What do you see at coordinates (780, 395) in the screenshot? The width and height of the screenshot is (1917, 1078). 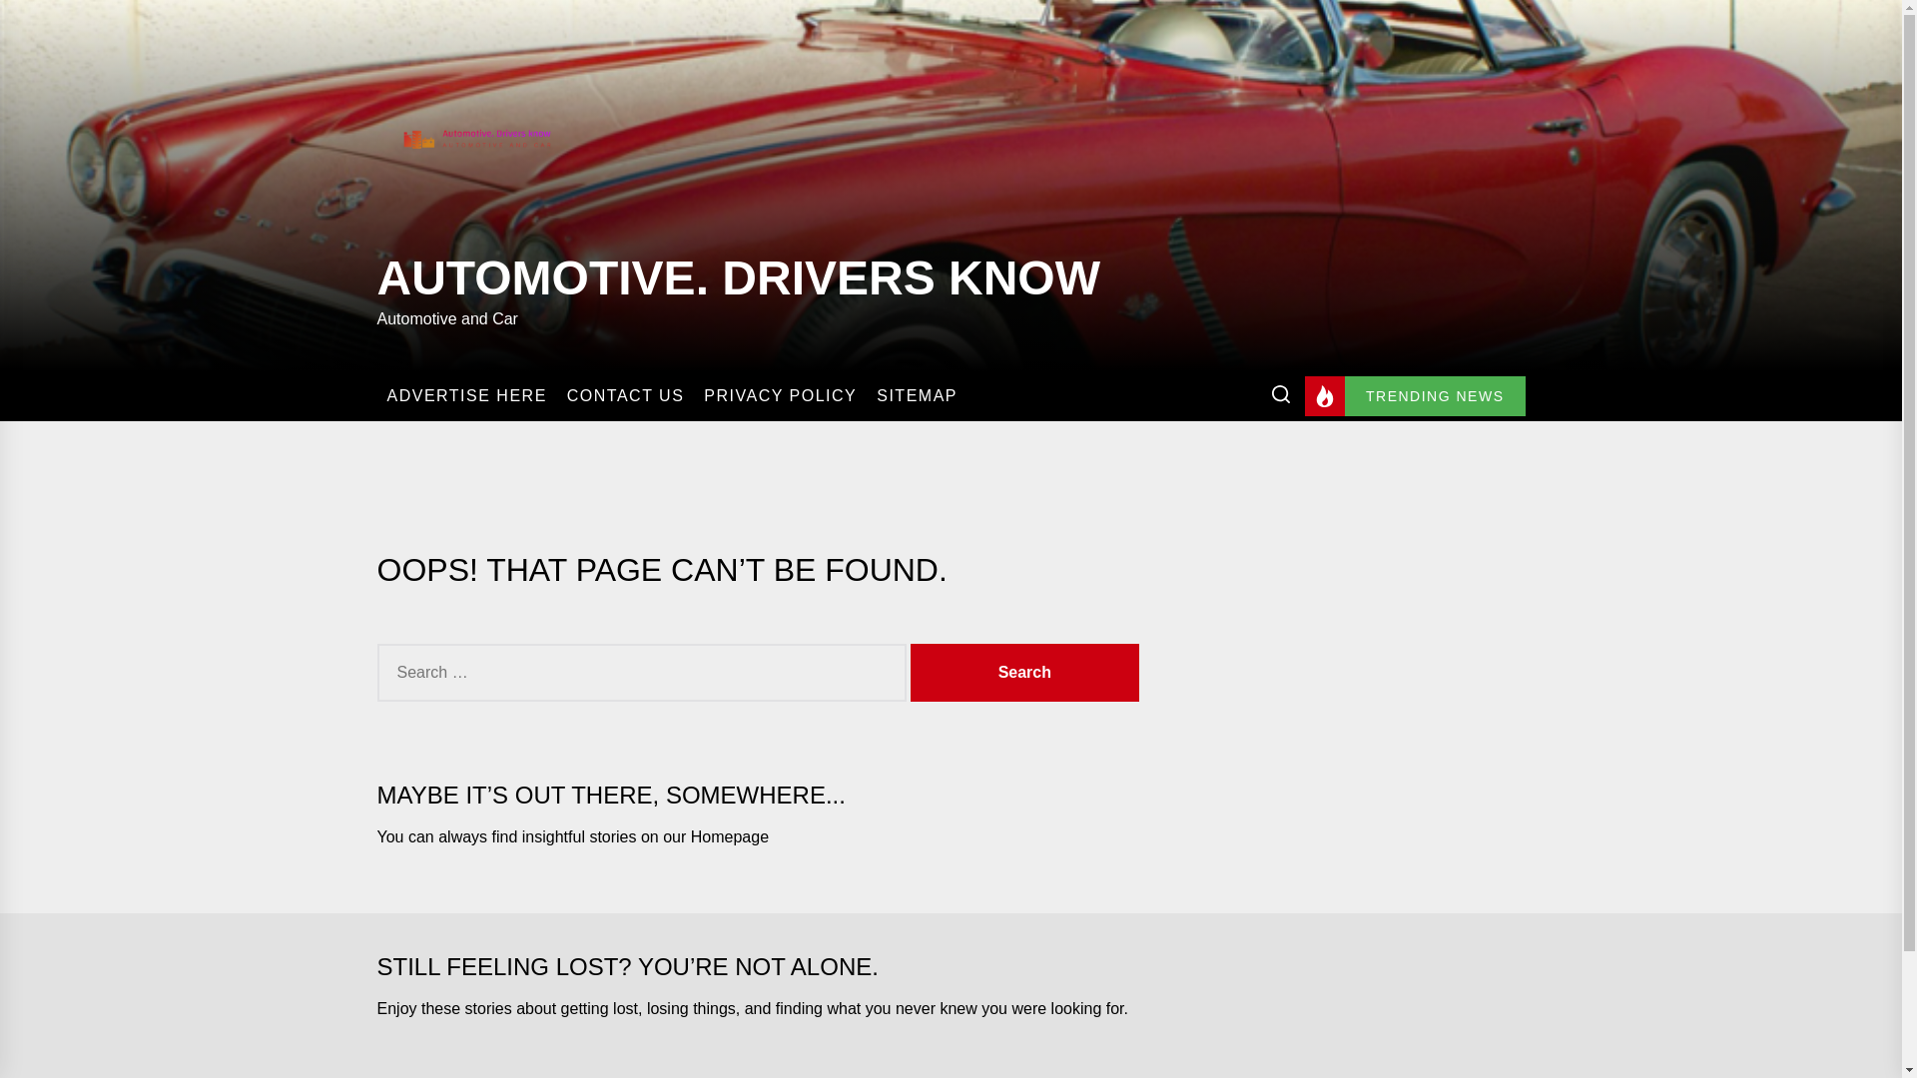 I see `PRIVACY POLICY` at bounding box center [780, 395].